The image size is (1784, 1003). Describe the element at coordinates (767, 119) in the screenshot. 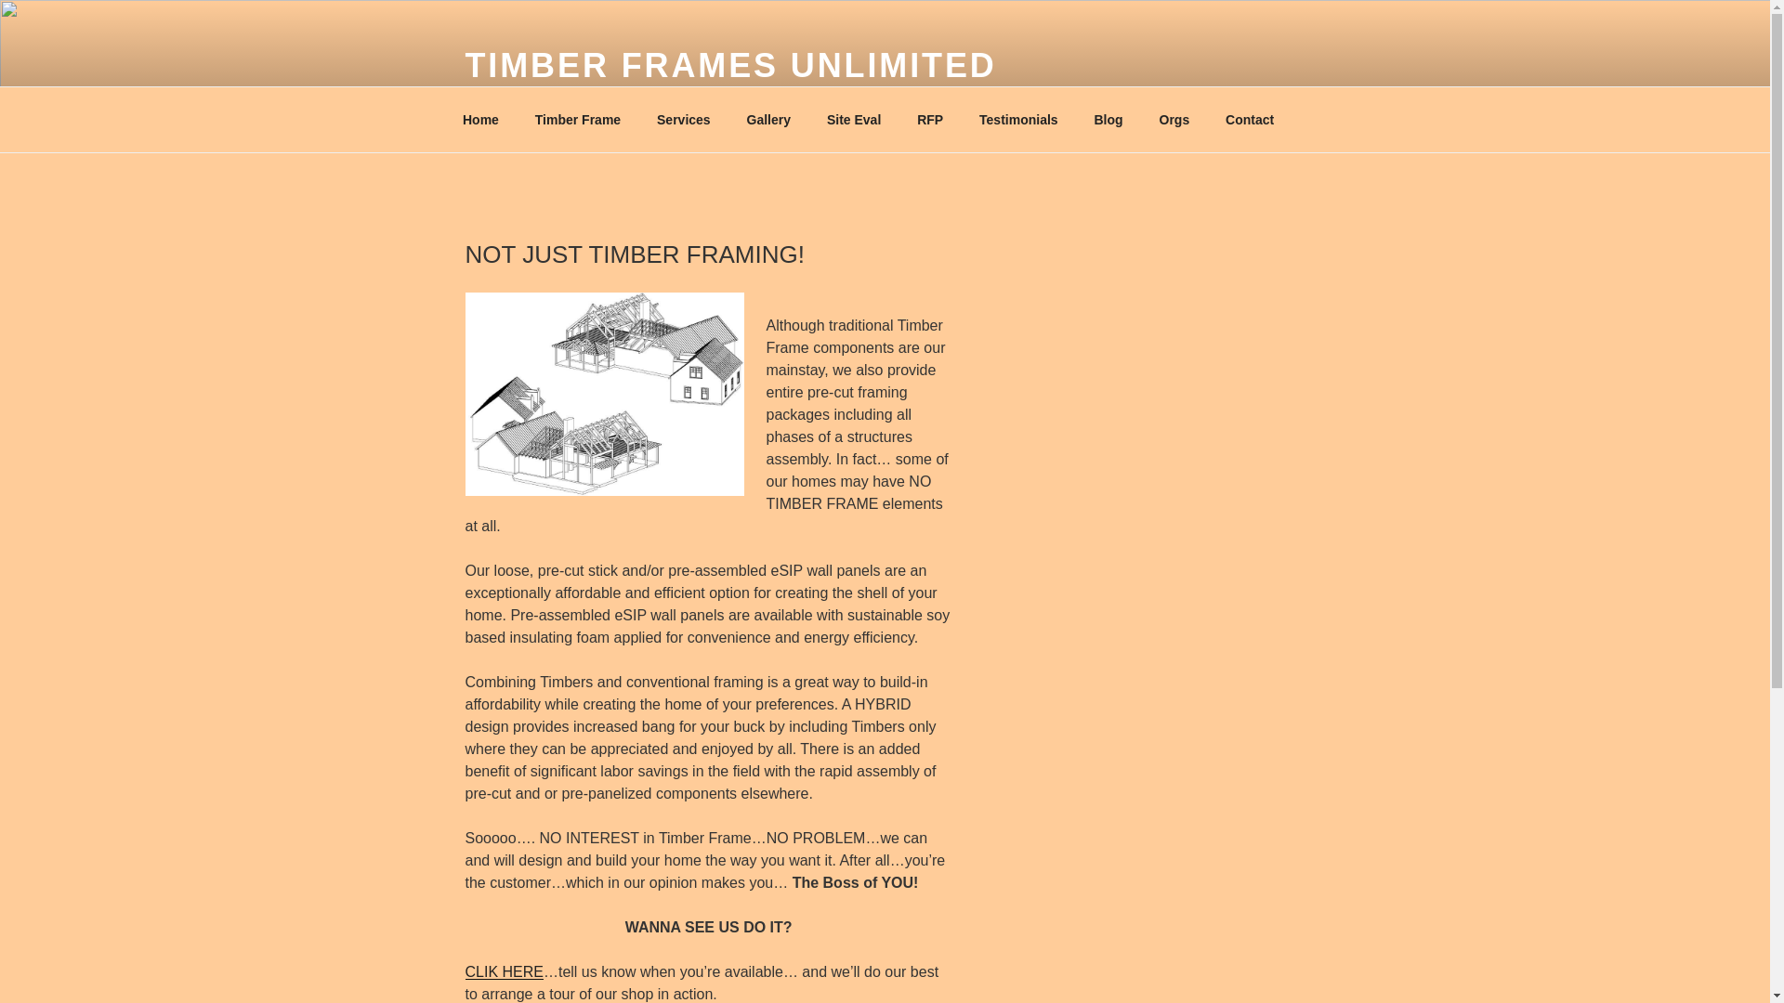

I see `Gallery` at that location.